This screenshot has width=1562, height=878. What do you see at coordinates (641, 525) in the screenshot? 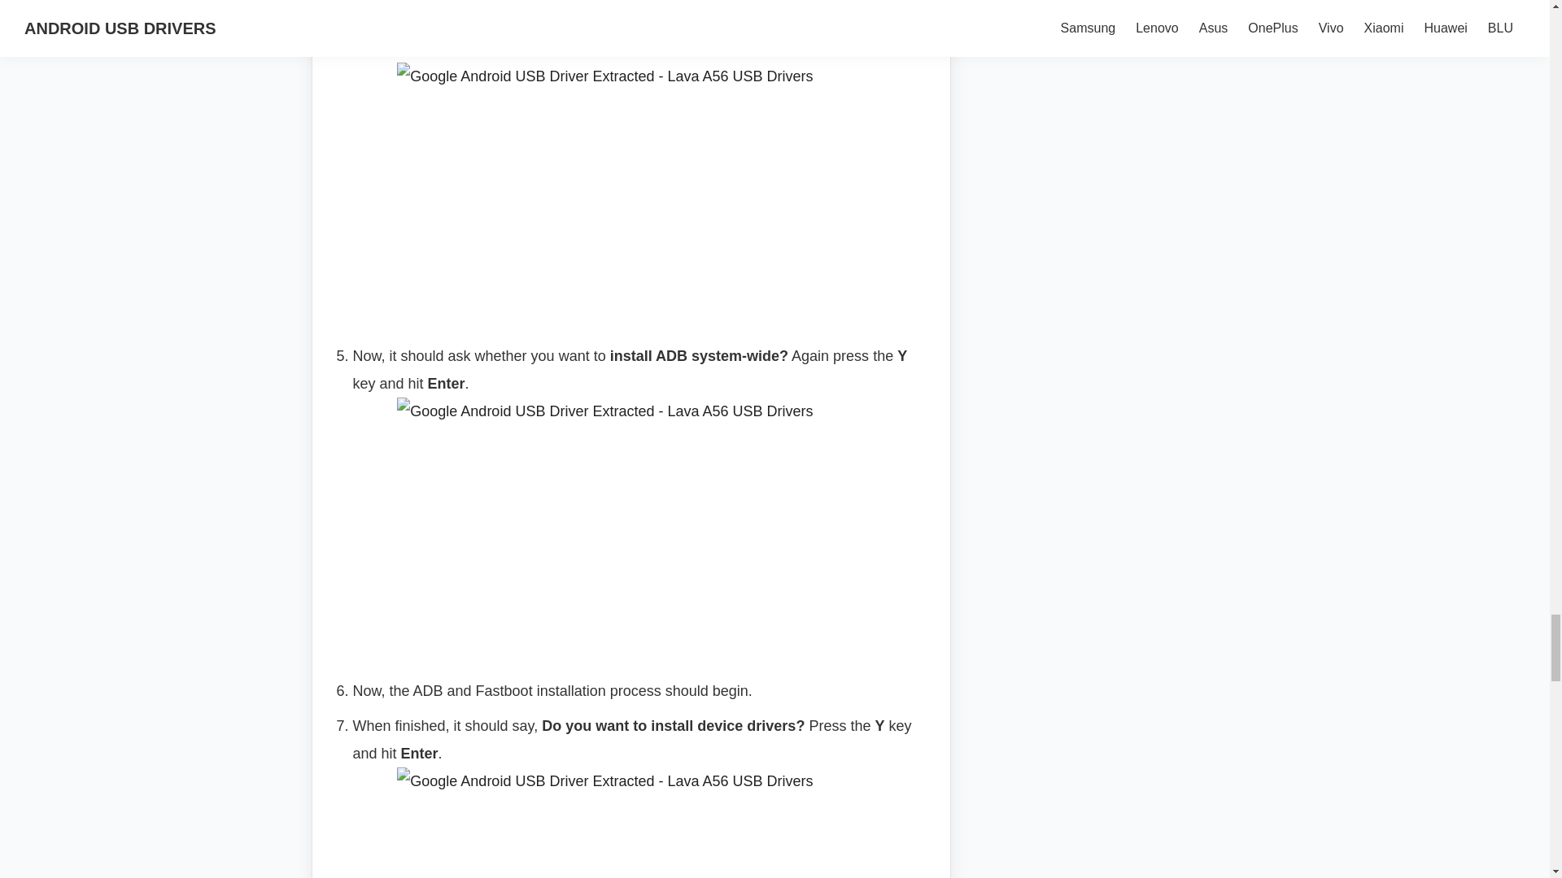
I see `Google Android USB Driver Extracted - Lava A56 USB Drivers` at bounding box center [641, 525].